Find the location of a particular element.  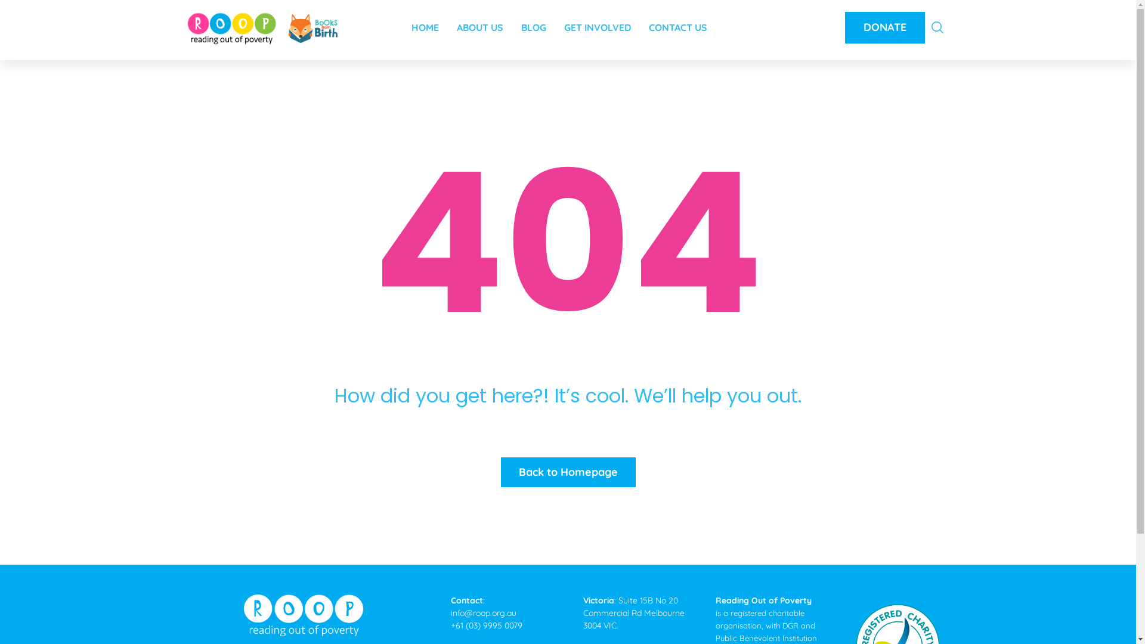

BLOG is located at coordinates (534, 24).